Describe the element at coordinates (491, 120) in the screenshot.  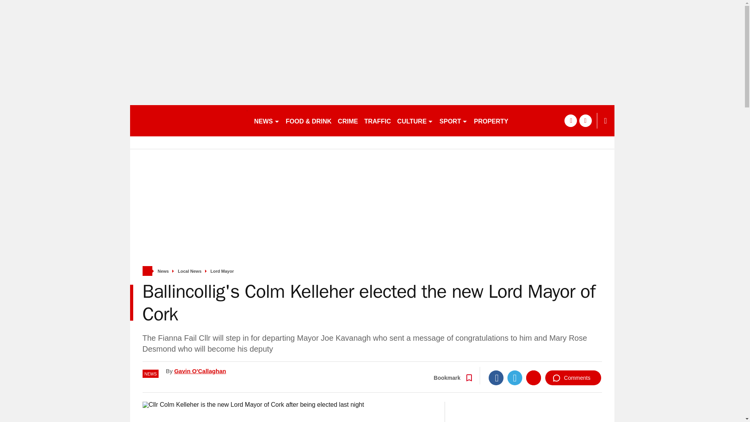
I see `PROPERTY` at that location.